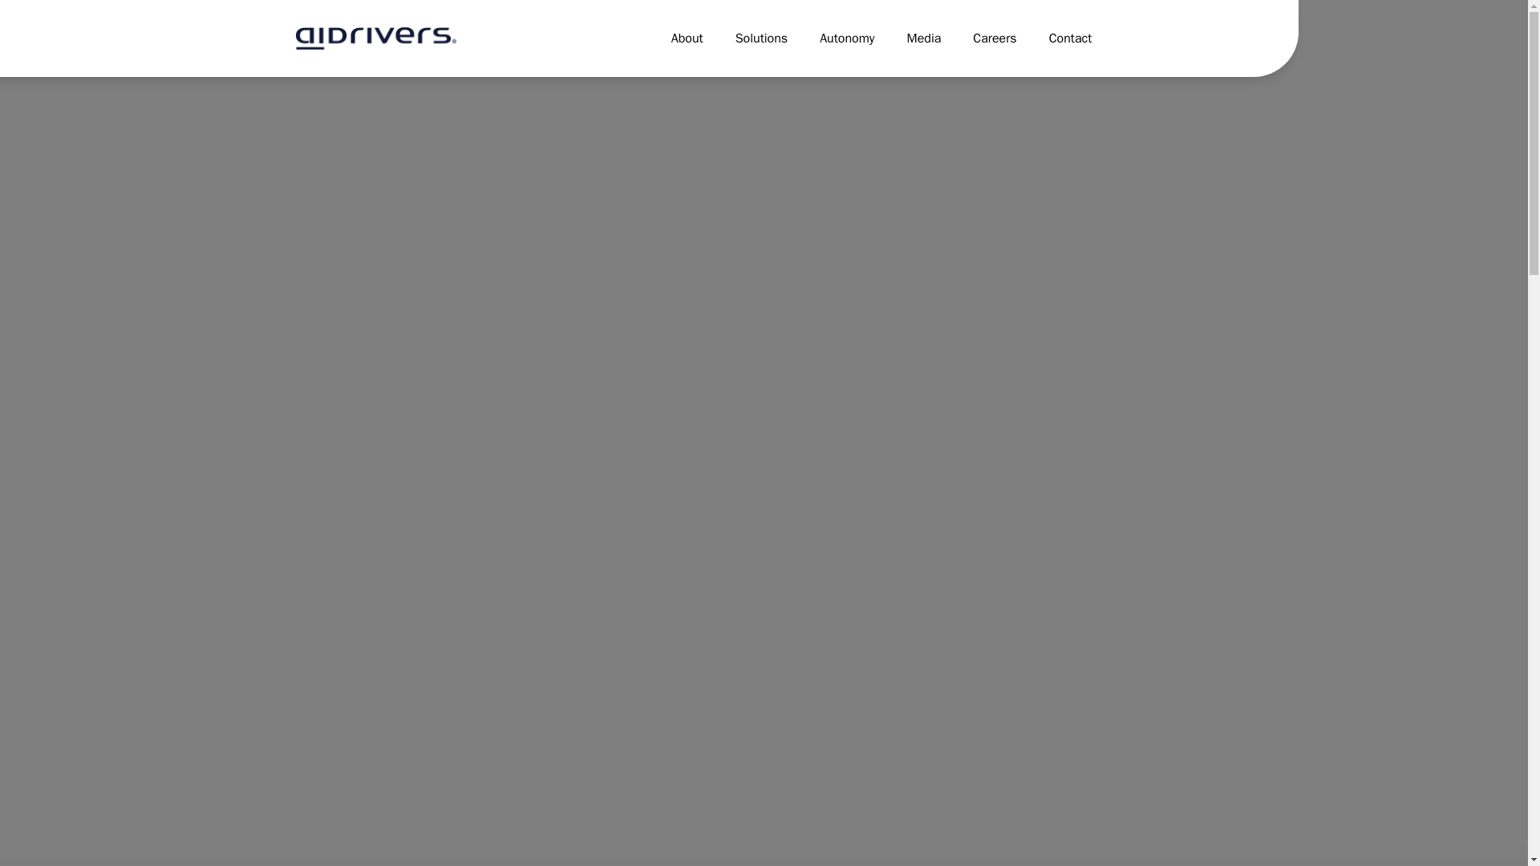 The image size is (1540, 866). I want to click on Autonomy, so click(847, 38).